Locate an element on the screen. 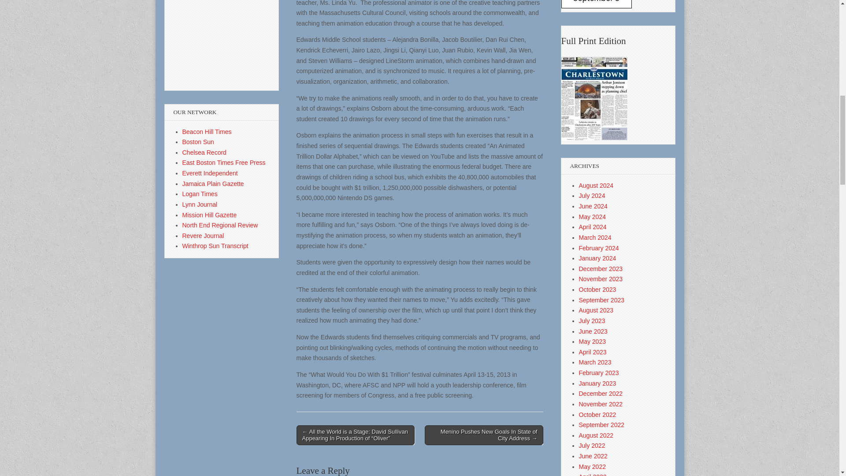  Revere Journal is located at coordinates (203, 236).